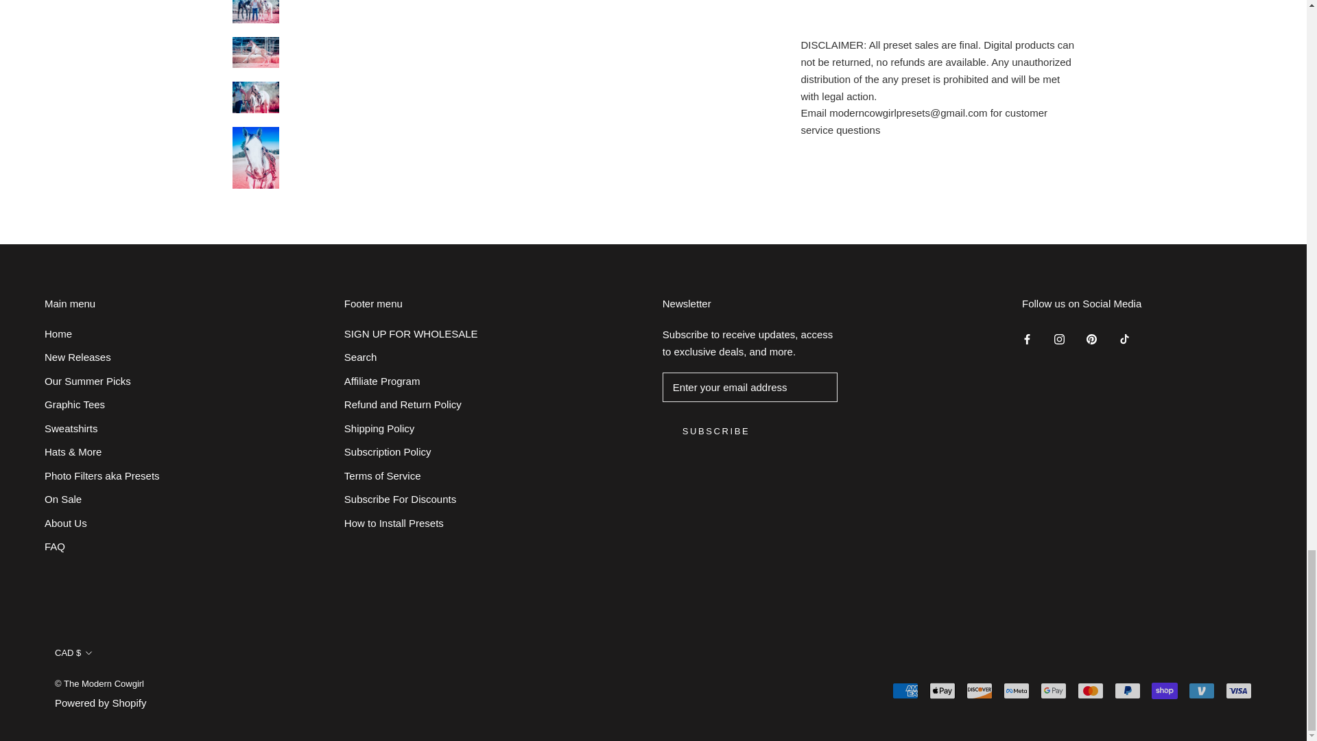  I want to click on Meta Pay, so click(1017, 690).